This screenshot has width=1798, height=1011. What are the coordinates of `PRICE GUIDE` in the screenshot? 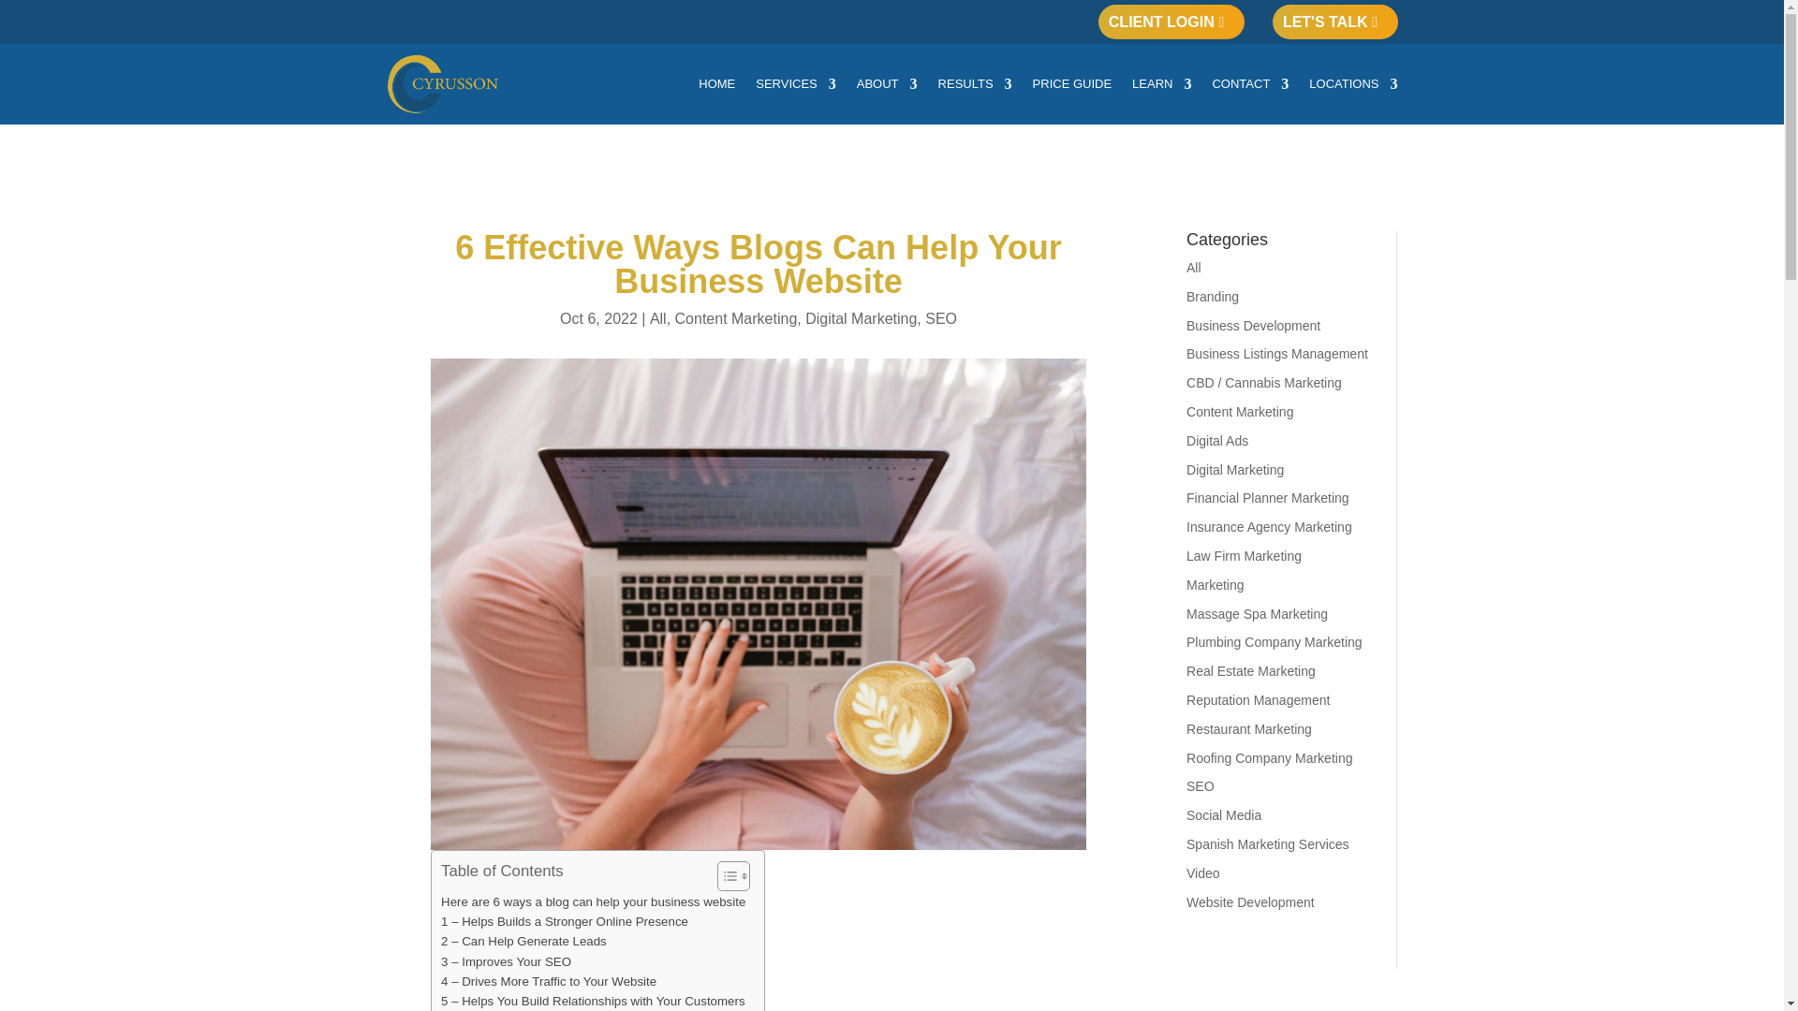 It's located at (1072, 84).